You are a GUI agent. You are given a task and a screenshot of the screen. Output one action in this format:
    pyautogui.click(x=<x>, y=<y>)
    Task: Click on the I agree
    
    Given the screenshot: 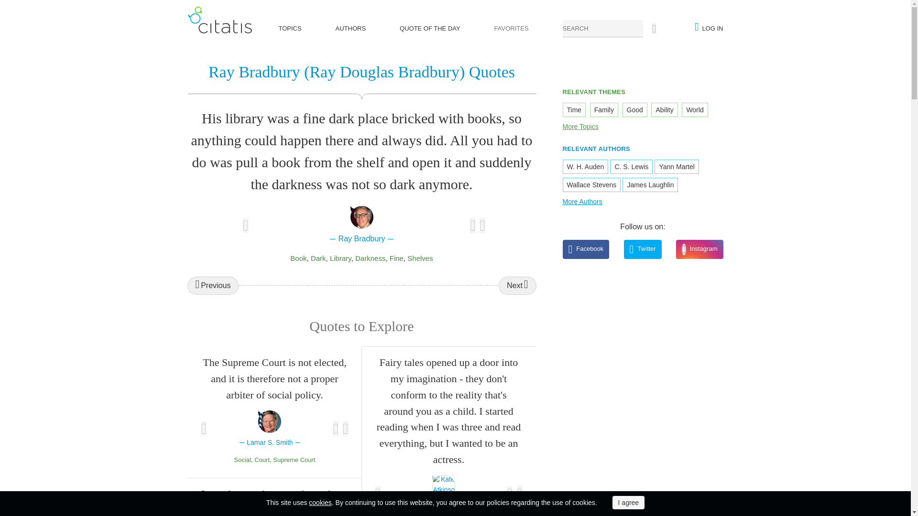 What is the action you would take?
    pyautogui.click(x=628, y=502)
    